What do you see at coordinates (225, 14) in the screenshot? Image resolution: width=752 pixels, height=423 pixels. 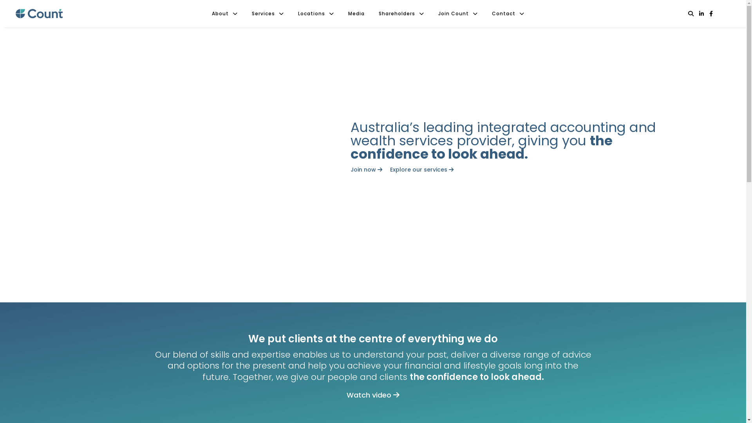 I see `About` at bounding box center [225, 14].